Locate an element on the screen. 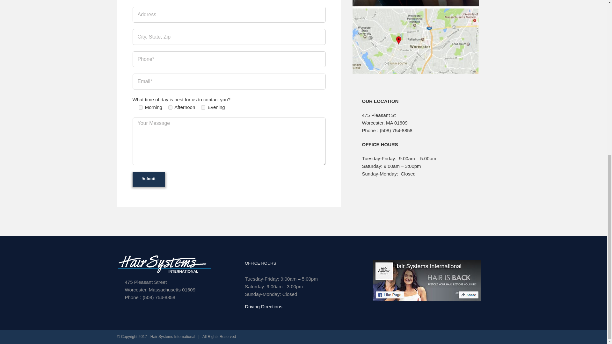  Driving Directions is located at coordinates (263, 306).